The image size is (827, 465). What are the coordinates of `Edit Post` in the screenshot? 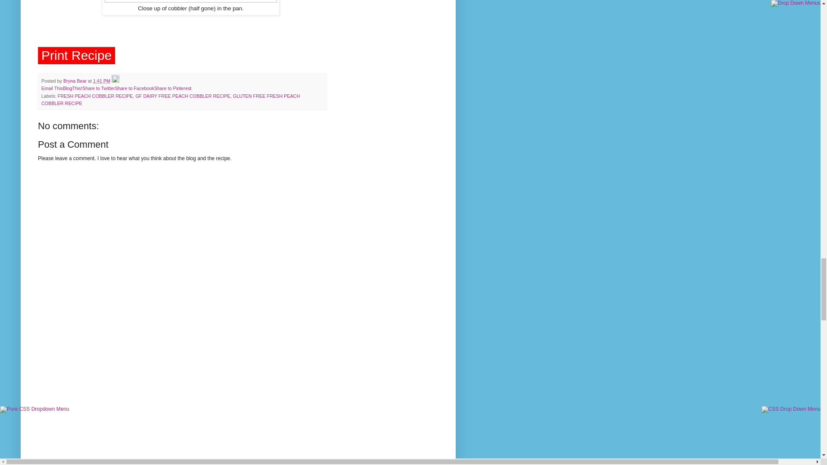 It's located at (115, 81).